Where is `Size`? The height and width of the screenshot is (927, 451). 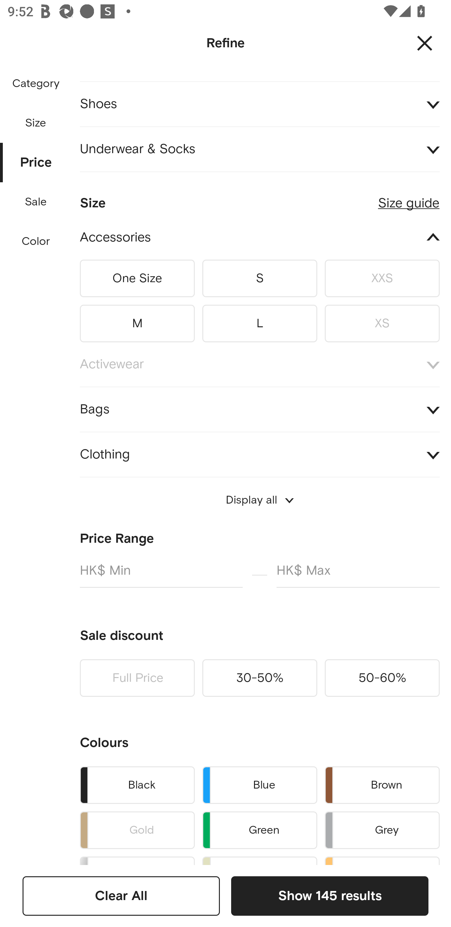 Size is located at coordinates (35, 123).